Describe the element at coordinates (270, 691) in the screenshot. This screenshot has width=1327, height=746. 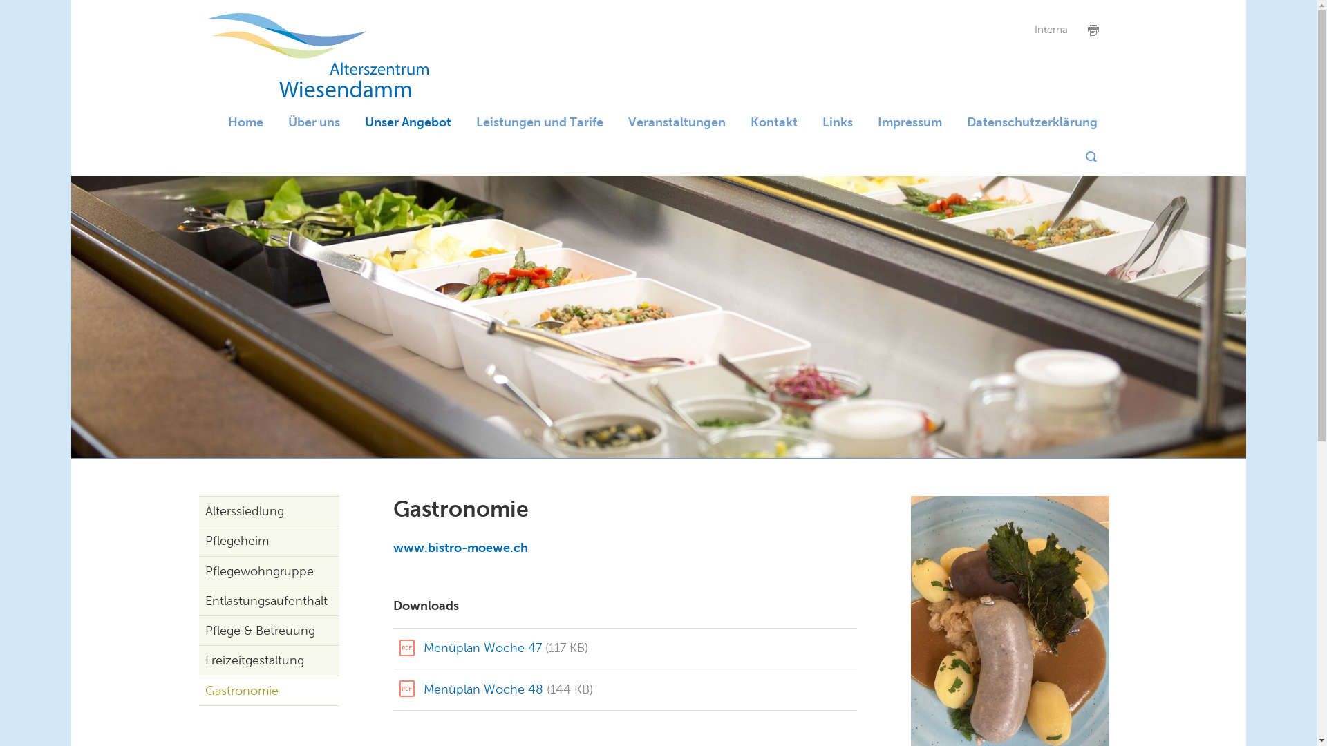
I see `Gastronomie` at that location.